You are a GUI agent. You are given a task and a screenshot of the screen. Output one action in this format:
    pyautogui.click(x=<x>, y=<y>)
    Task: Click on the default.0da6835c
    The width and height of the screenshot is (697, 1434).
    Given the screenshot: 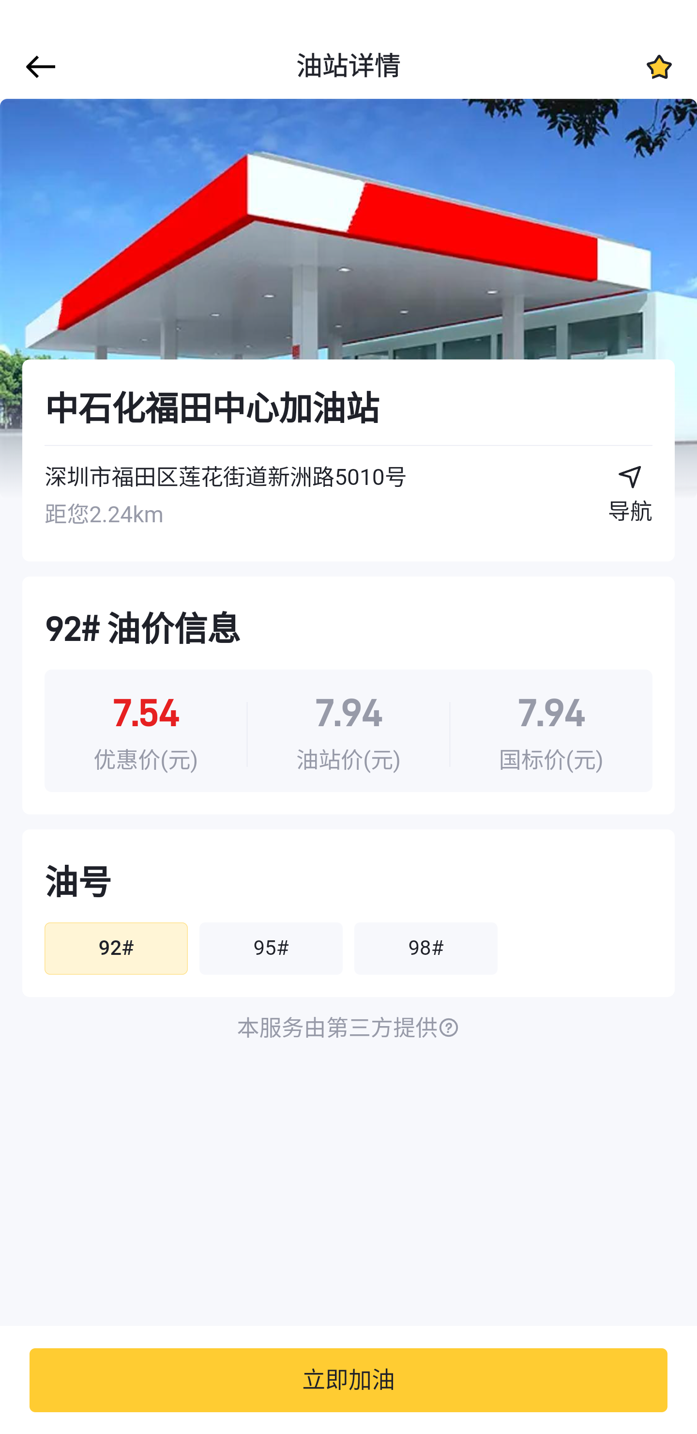 What is the action you would take?
    pyautogui.click(x=348, y=299)
    